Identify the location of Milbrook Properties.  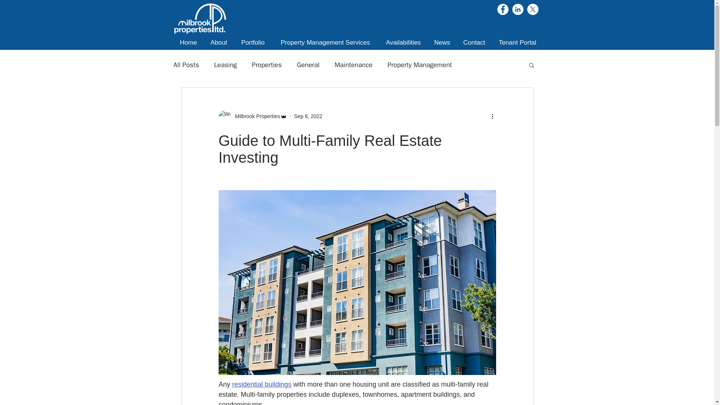
(255, 116).